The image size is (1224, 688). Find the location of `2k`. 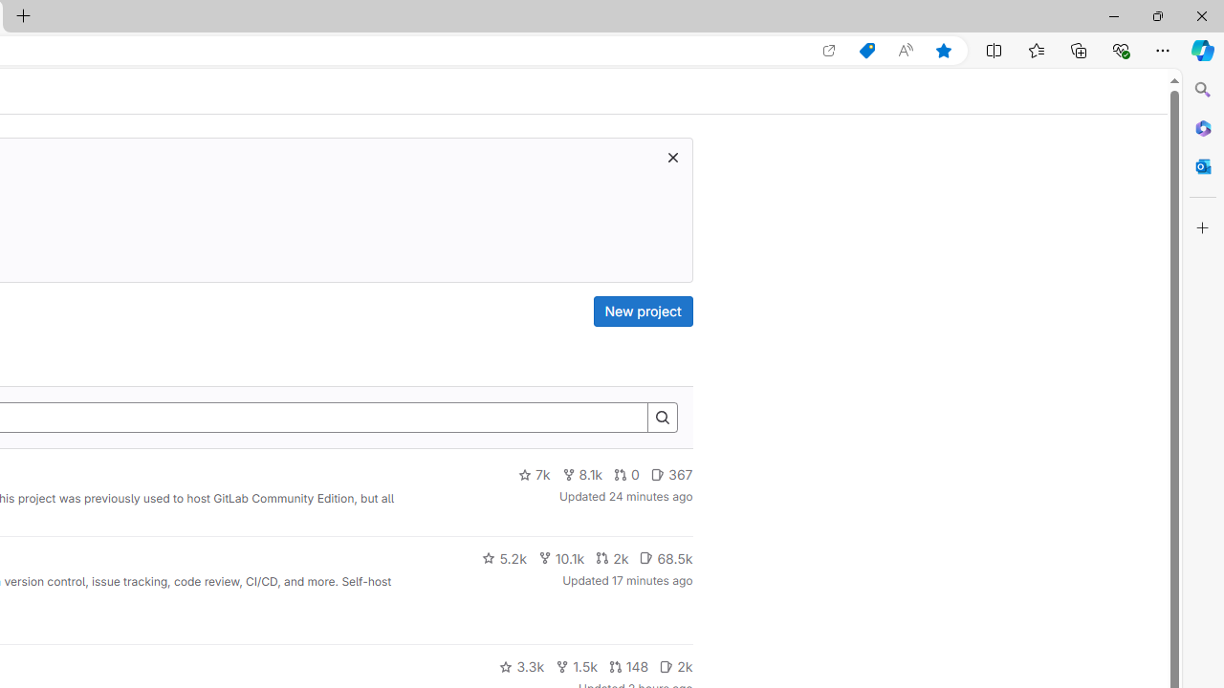

2k is located at coordinates (675, 667).